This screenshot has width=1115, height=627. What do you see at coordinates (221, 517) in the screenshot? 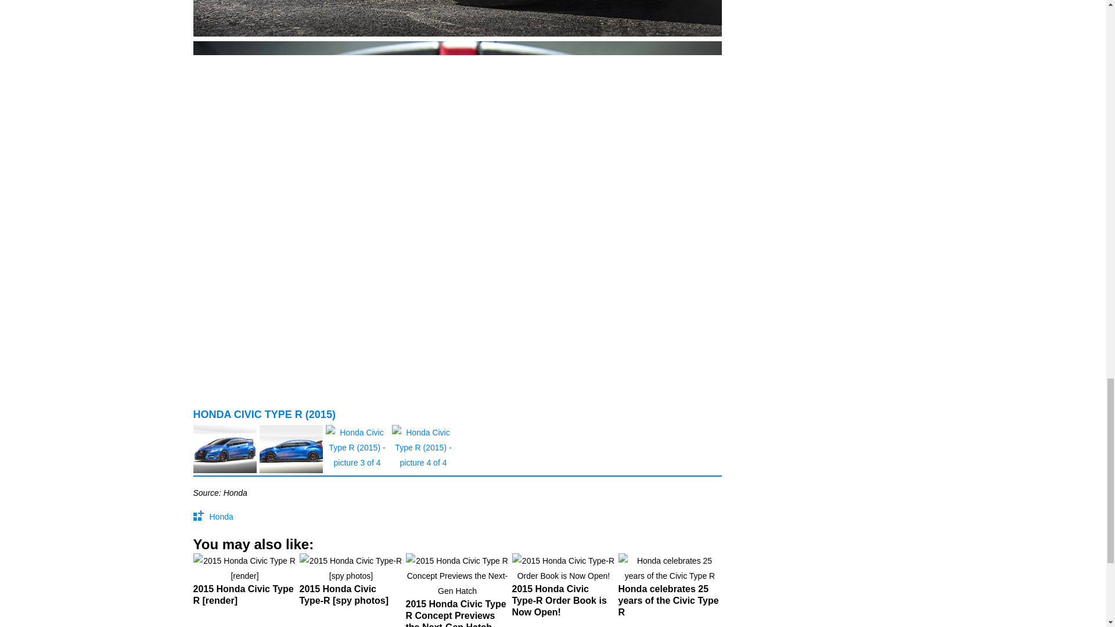
I see `Honda` at bounding box center [221, 517].